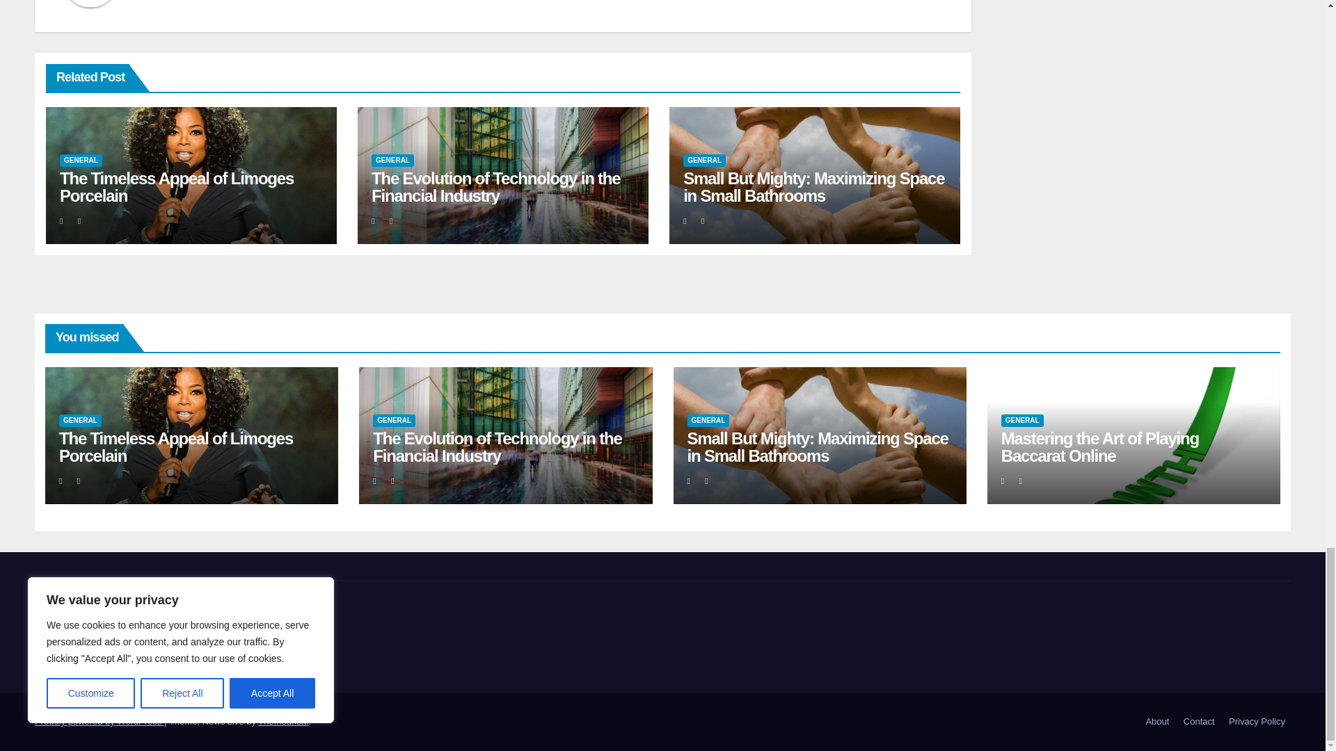  What do you see at coordinates (177, 186) in the screenshot?
I see `Permalink to: The Timeless Appeal of Limoges Porcelain` at bounding box center [177, 186].